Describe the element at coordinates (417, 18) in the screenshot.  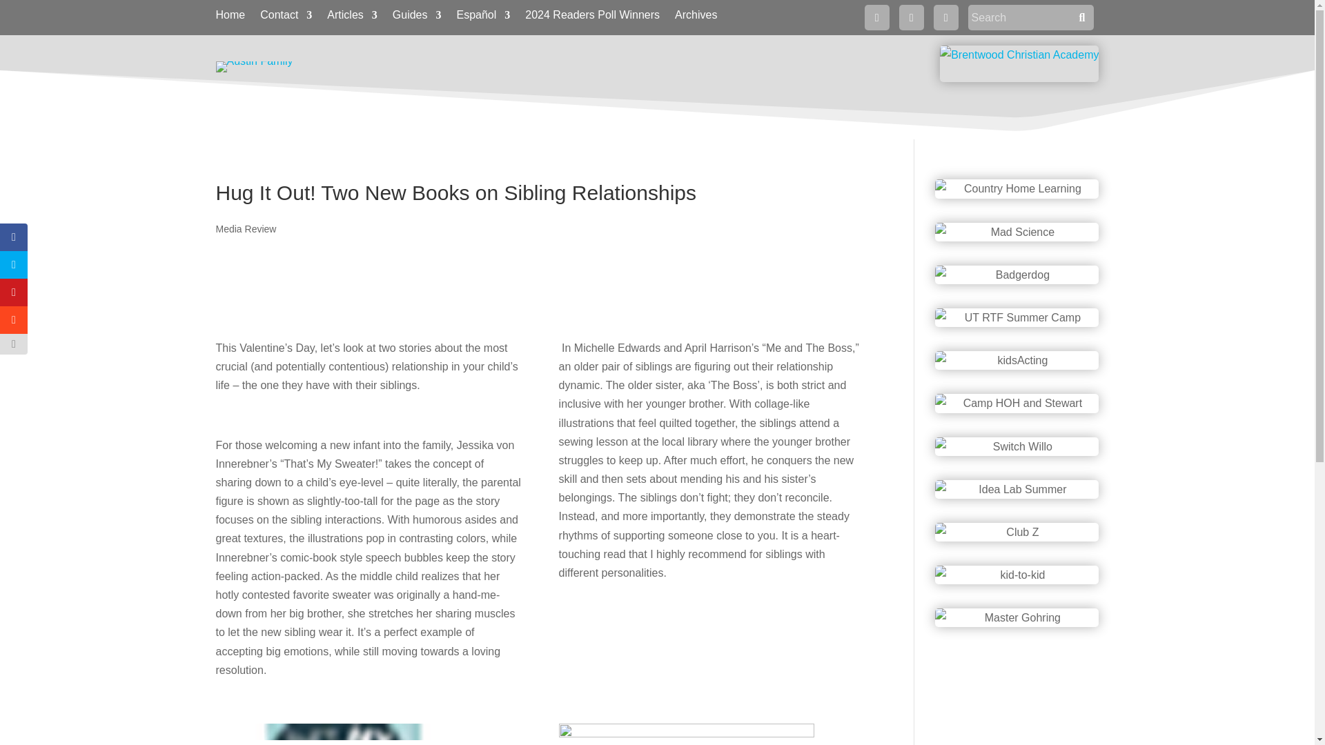
I see `Guides` at that location.